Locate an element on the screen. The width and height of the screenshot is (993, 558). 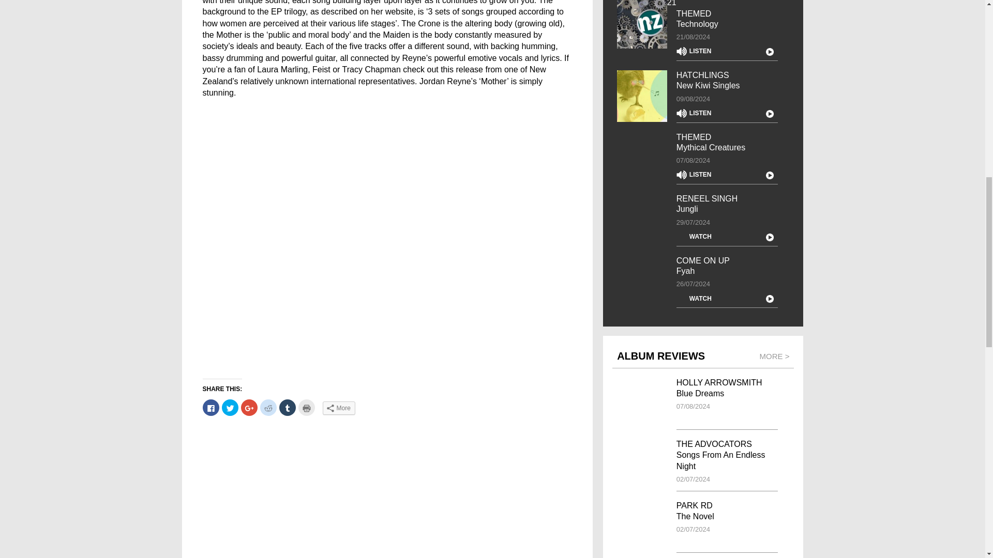
Click to print is located at coordinates (306, 407).